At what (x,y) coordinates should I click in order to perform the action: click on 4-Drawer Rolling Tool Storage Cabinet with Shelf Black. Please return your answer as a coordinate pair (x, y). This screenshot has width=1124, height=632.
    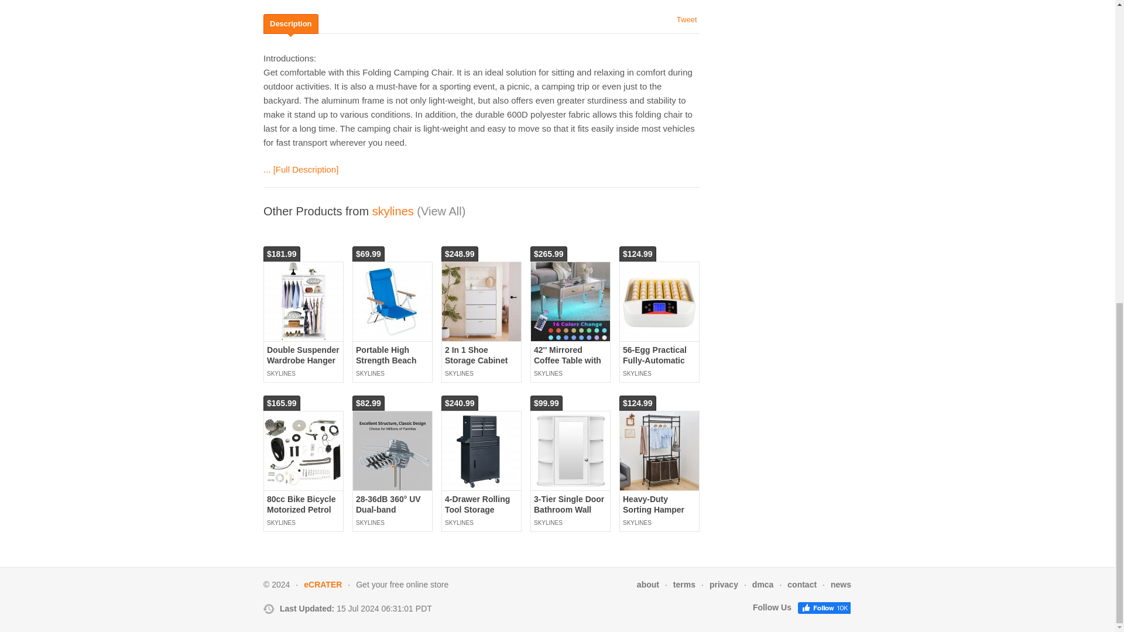
    Looking at the image, I should click on (480, 515).